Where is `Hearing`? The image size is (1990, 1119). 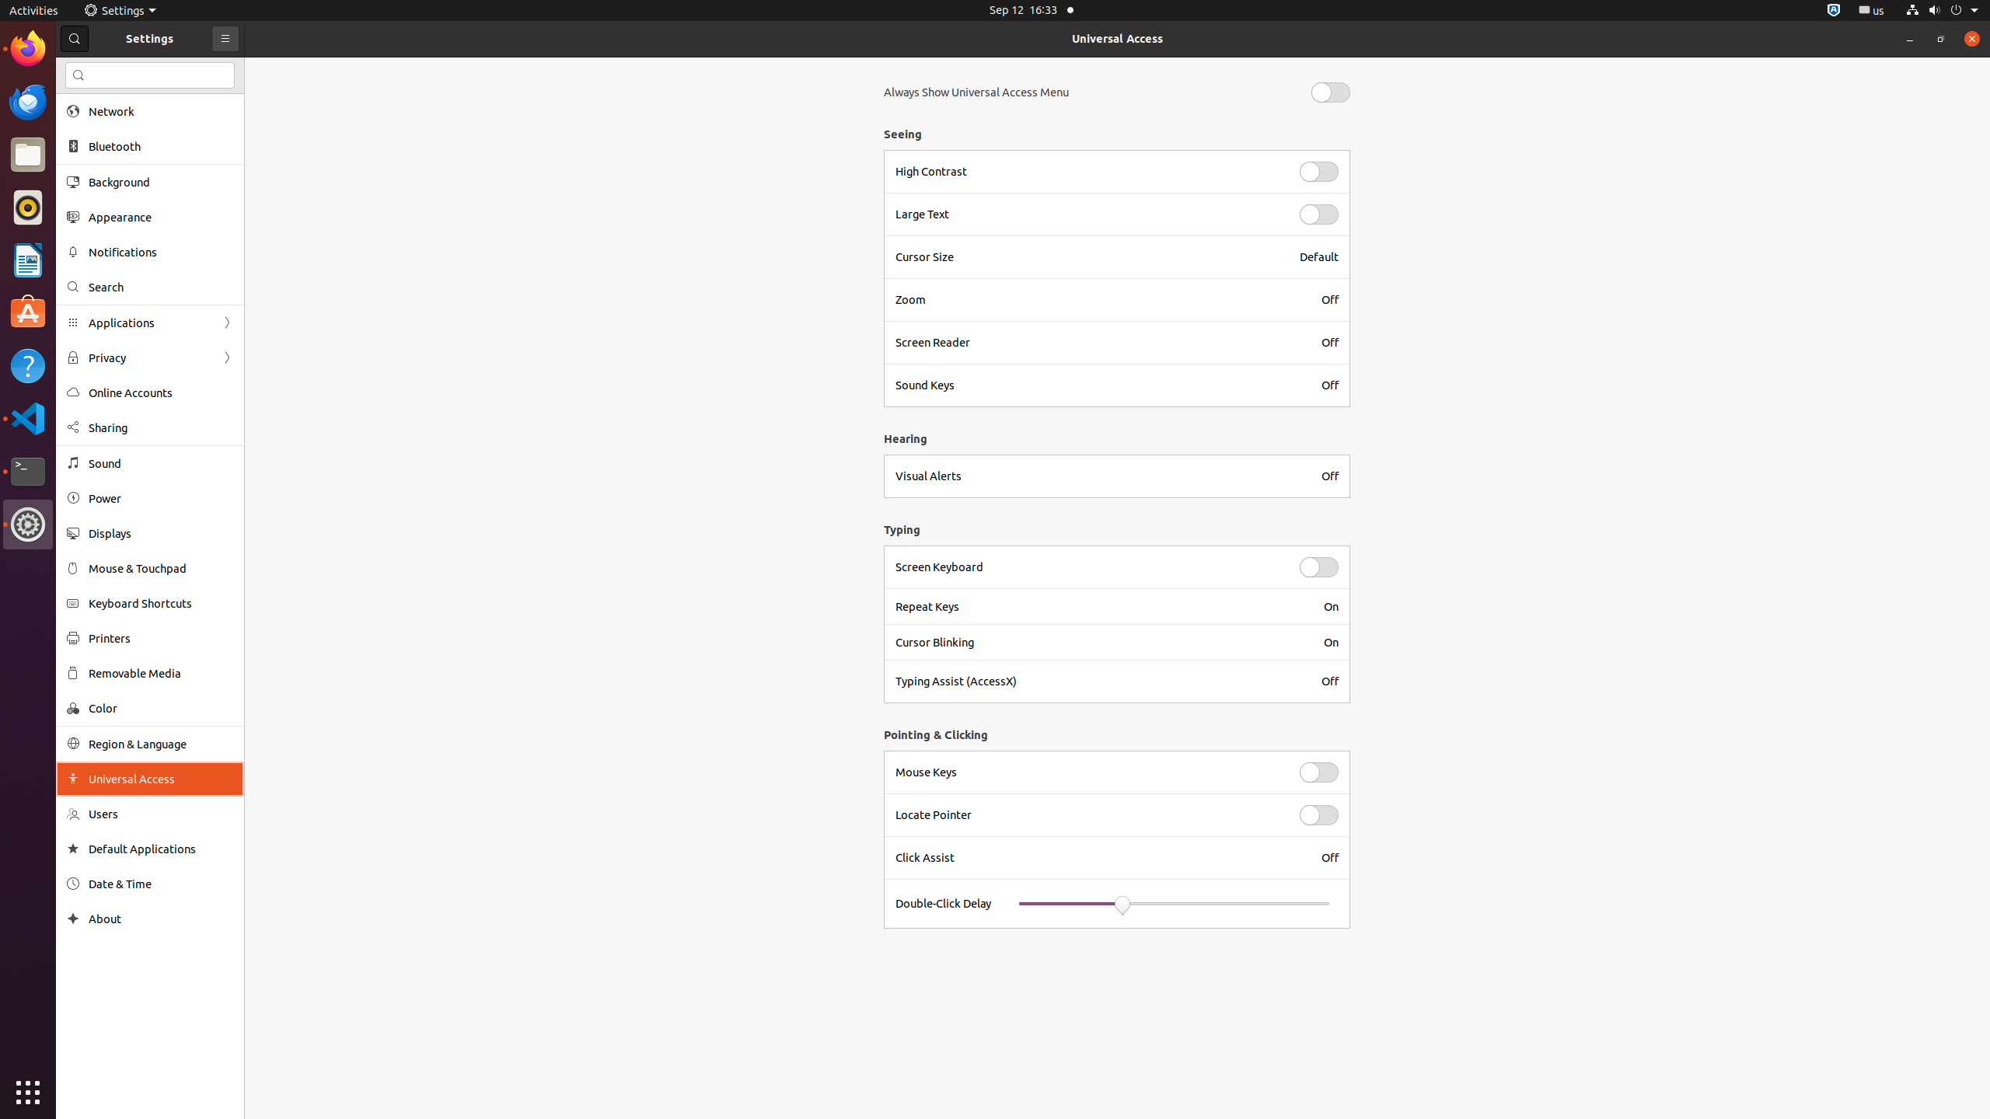 Hearing is located at coordinates (1112, 438).